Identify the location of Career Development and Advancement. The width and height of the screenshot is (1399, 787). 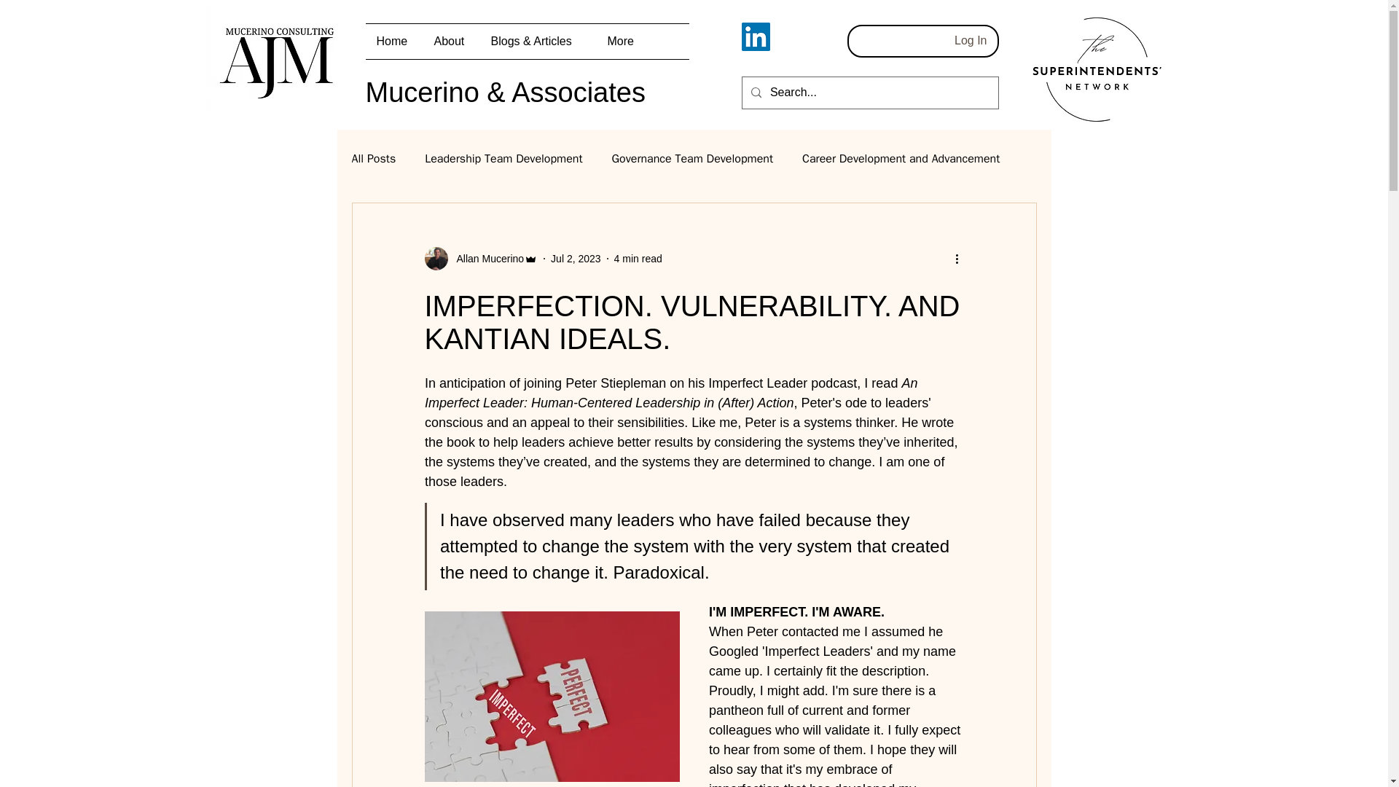
(901, 159).